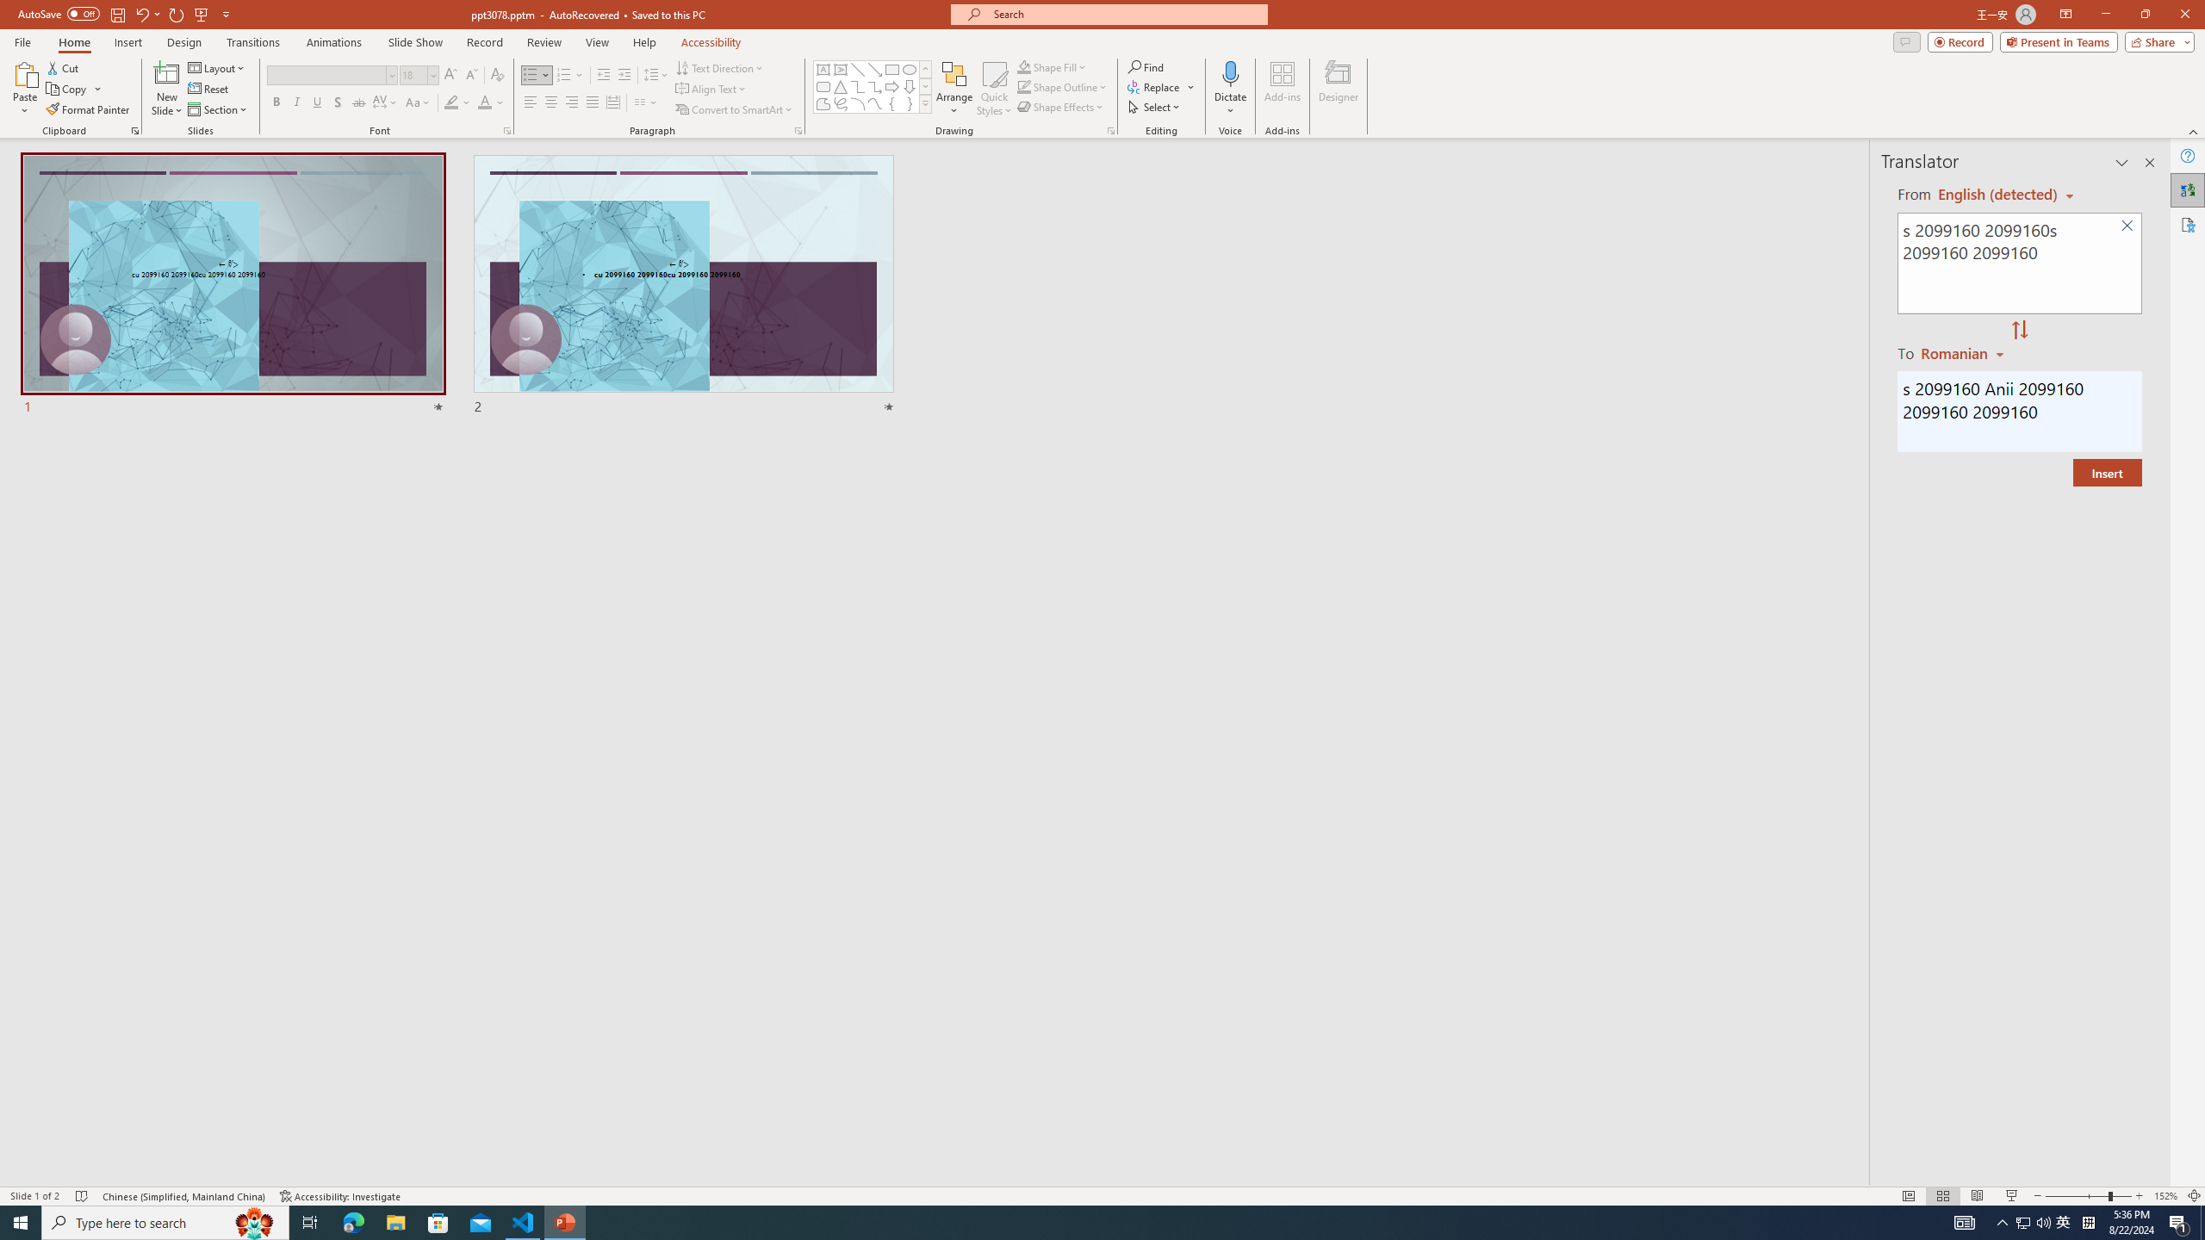  Describe the element at coordinates (1146, 67) in the screenshot. I see `Find...` at that location.